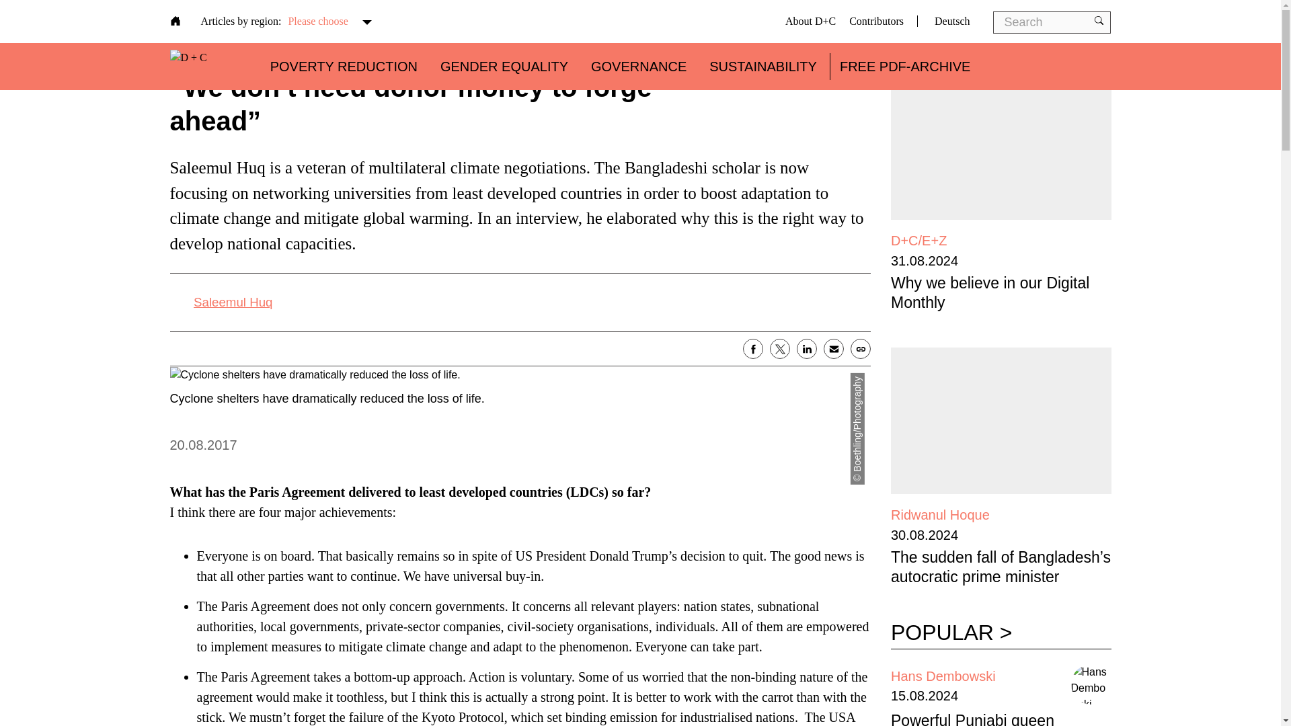  What do you see at coordinates (762, 66) in the screenshot?
I see `SUSTAINABILITY` at bounding box center [762, 66].